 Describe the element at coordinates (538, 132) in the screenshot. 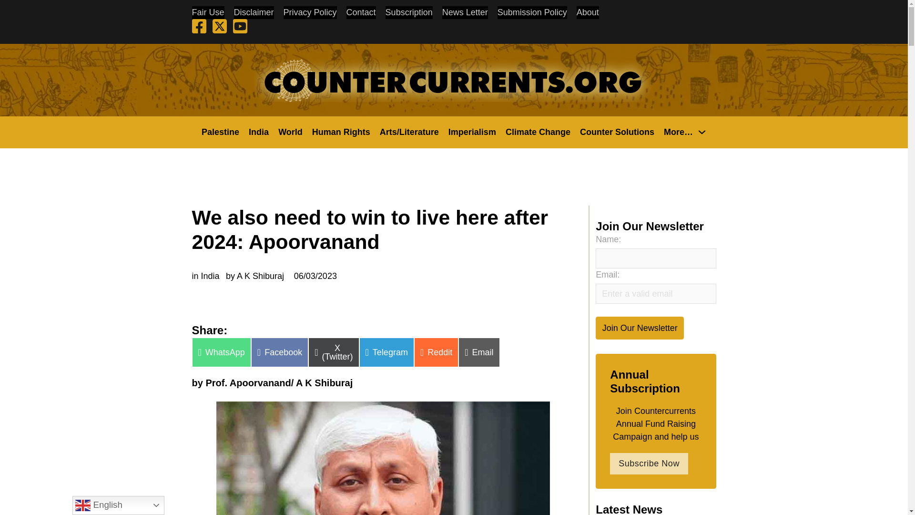

I see `Climate Change` at that location.